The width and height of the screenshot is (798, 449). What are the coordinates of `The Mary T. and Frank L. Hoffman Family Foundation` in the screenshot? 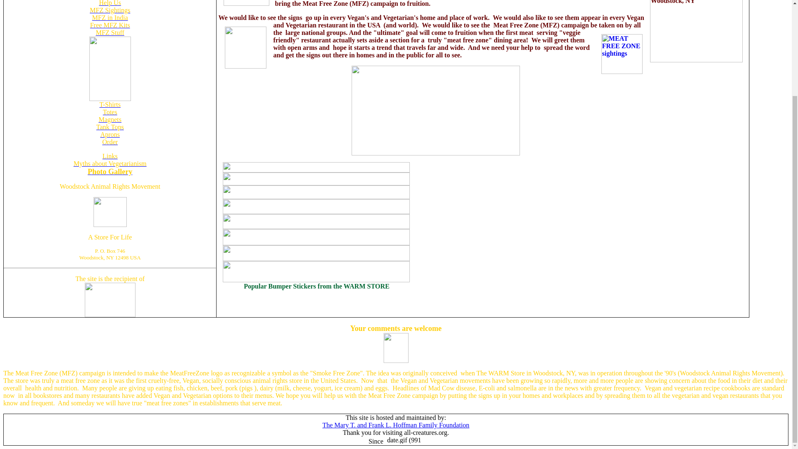 It's located at (396, 425).